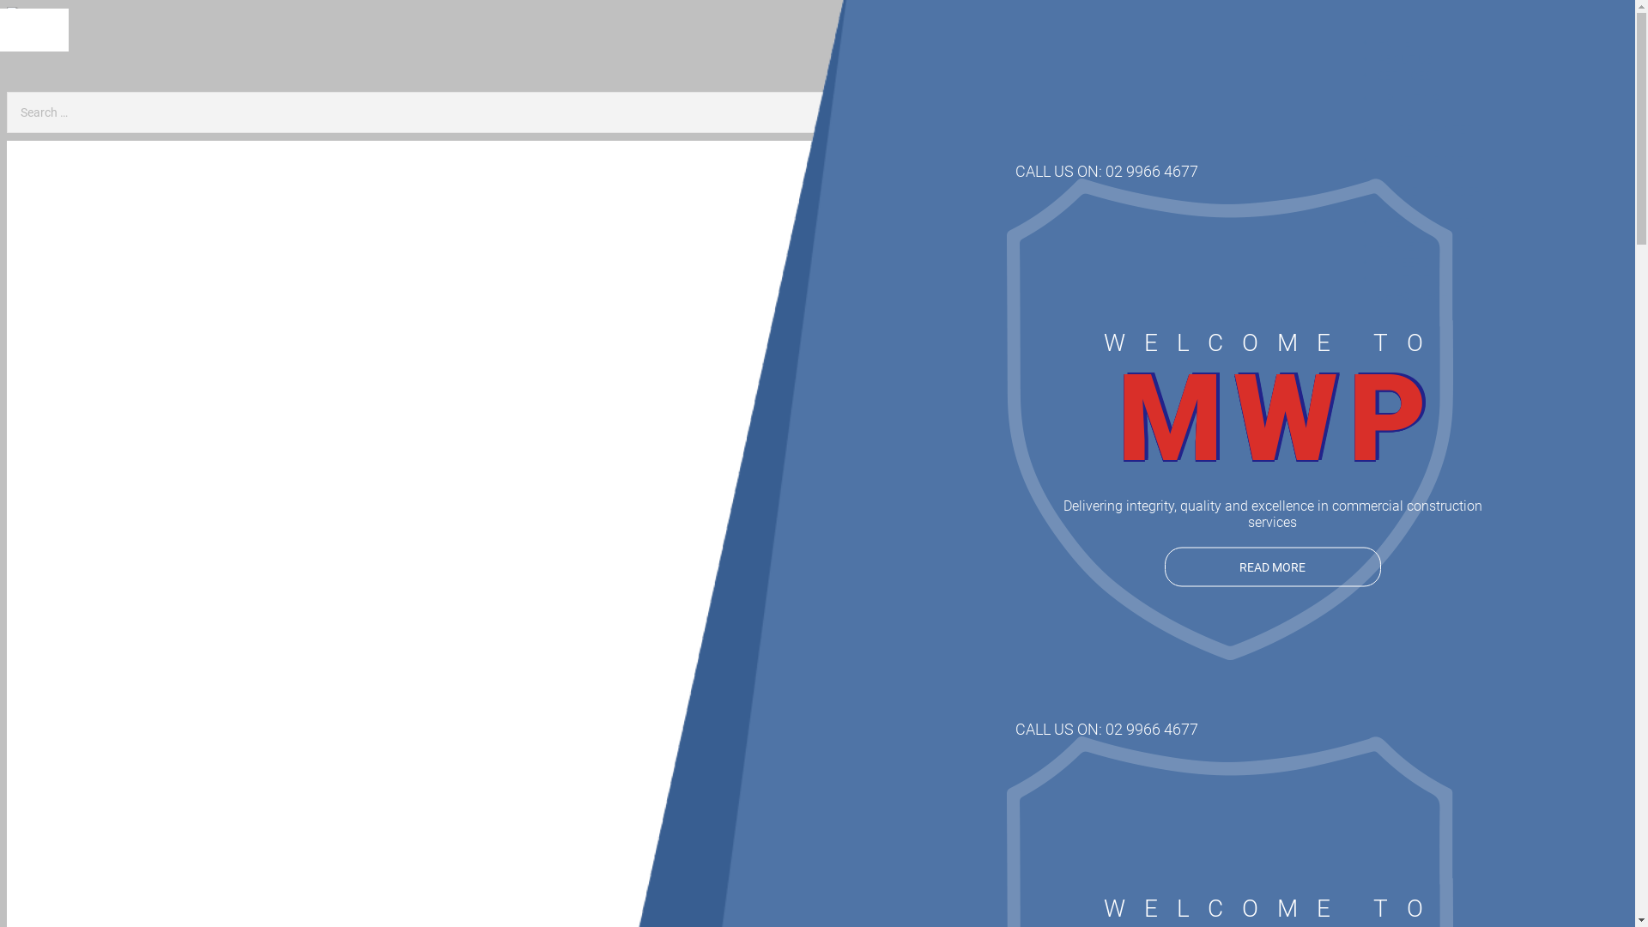 Image resolution: width=1648 pixels, height=927 pixels. Describe the element at coordinates (1272, 566) in the screenshot. I see `READ MORE` at that location.